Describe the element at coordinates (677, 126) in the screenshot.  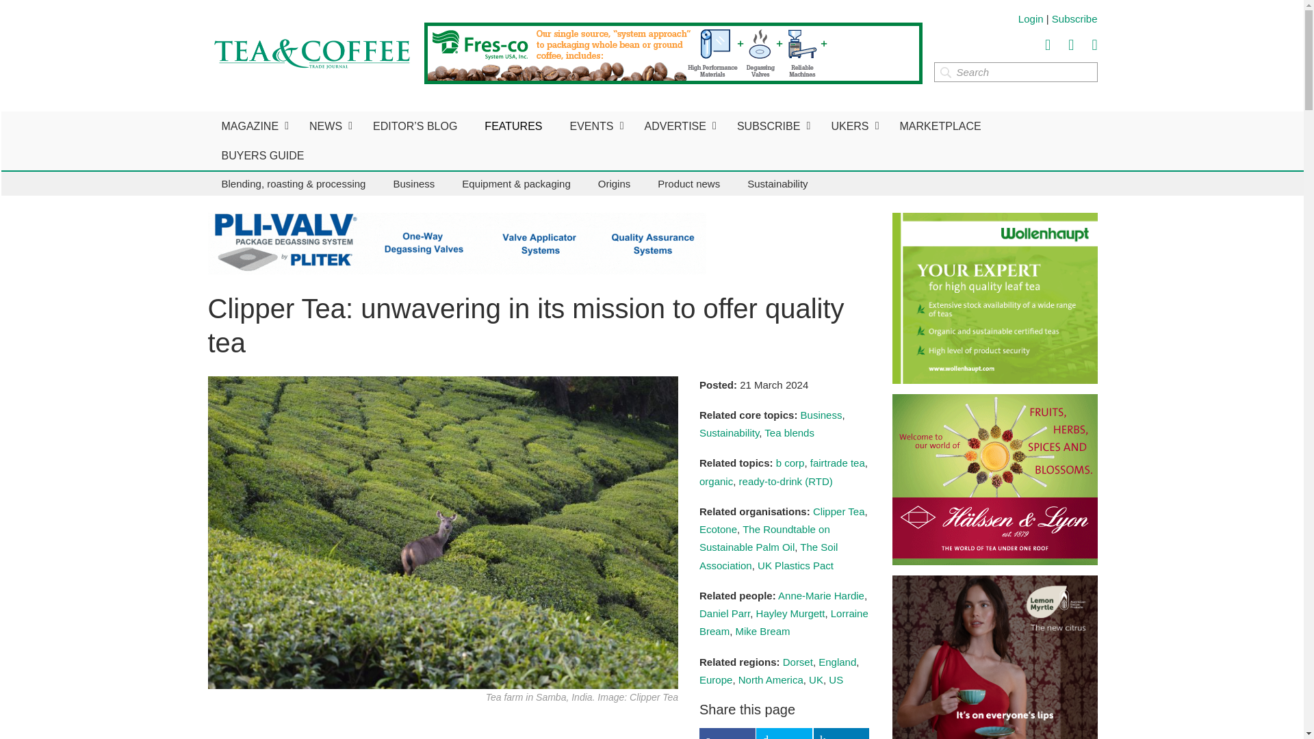
I see `ADVERTISE` at that location.